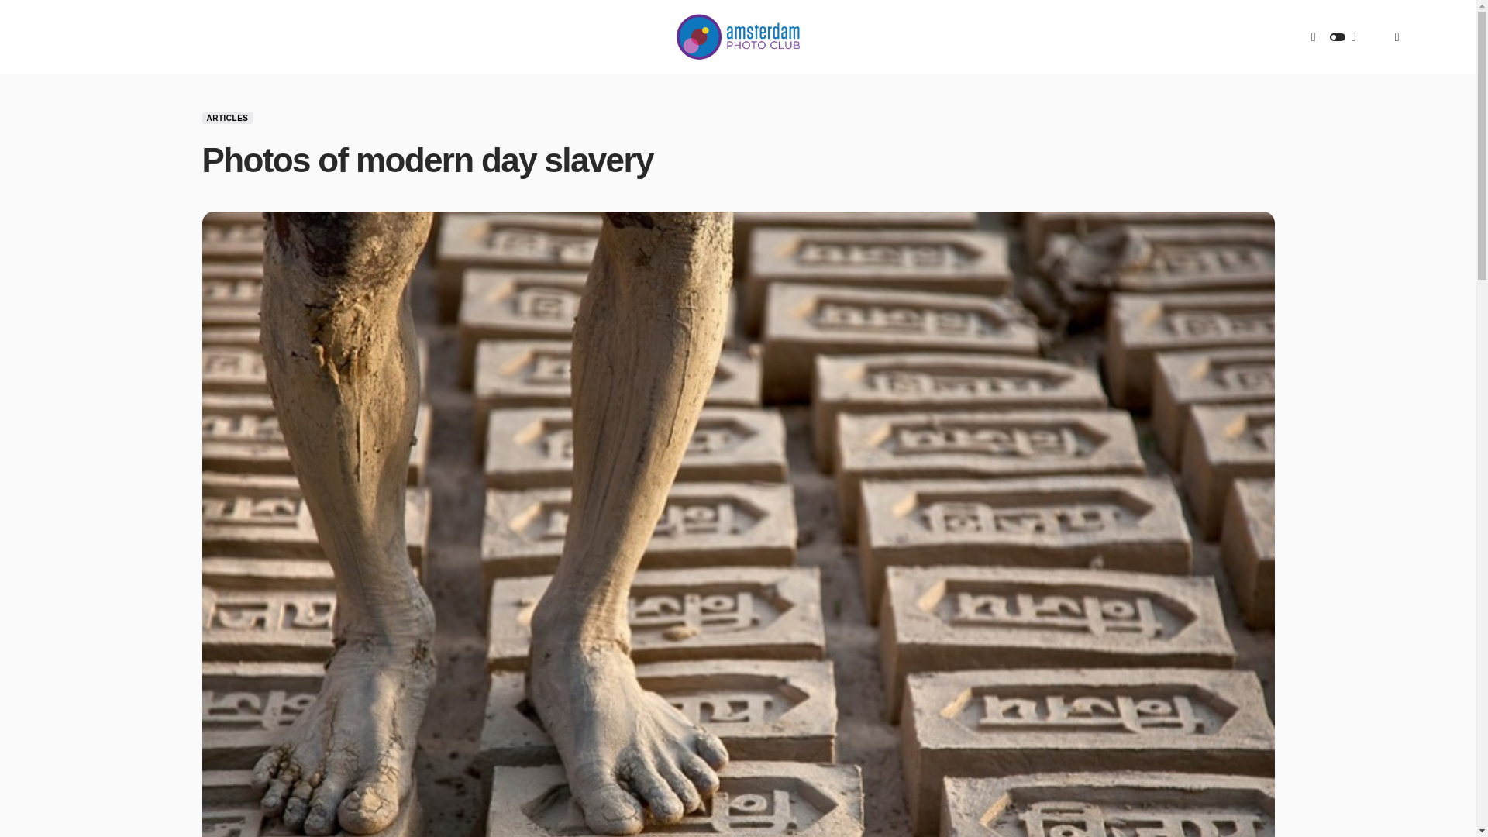 The image size is (1488, 837). Describe the element at coordinates (226, 118) in the screenshot. I see `ARTICLES` at that location.